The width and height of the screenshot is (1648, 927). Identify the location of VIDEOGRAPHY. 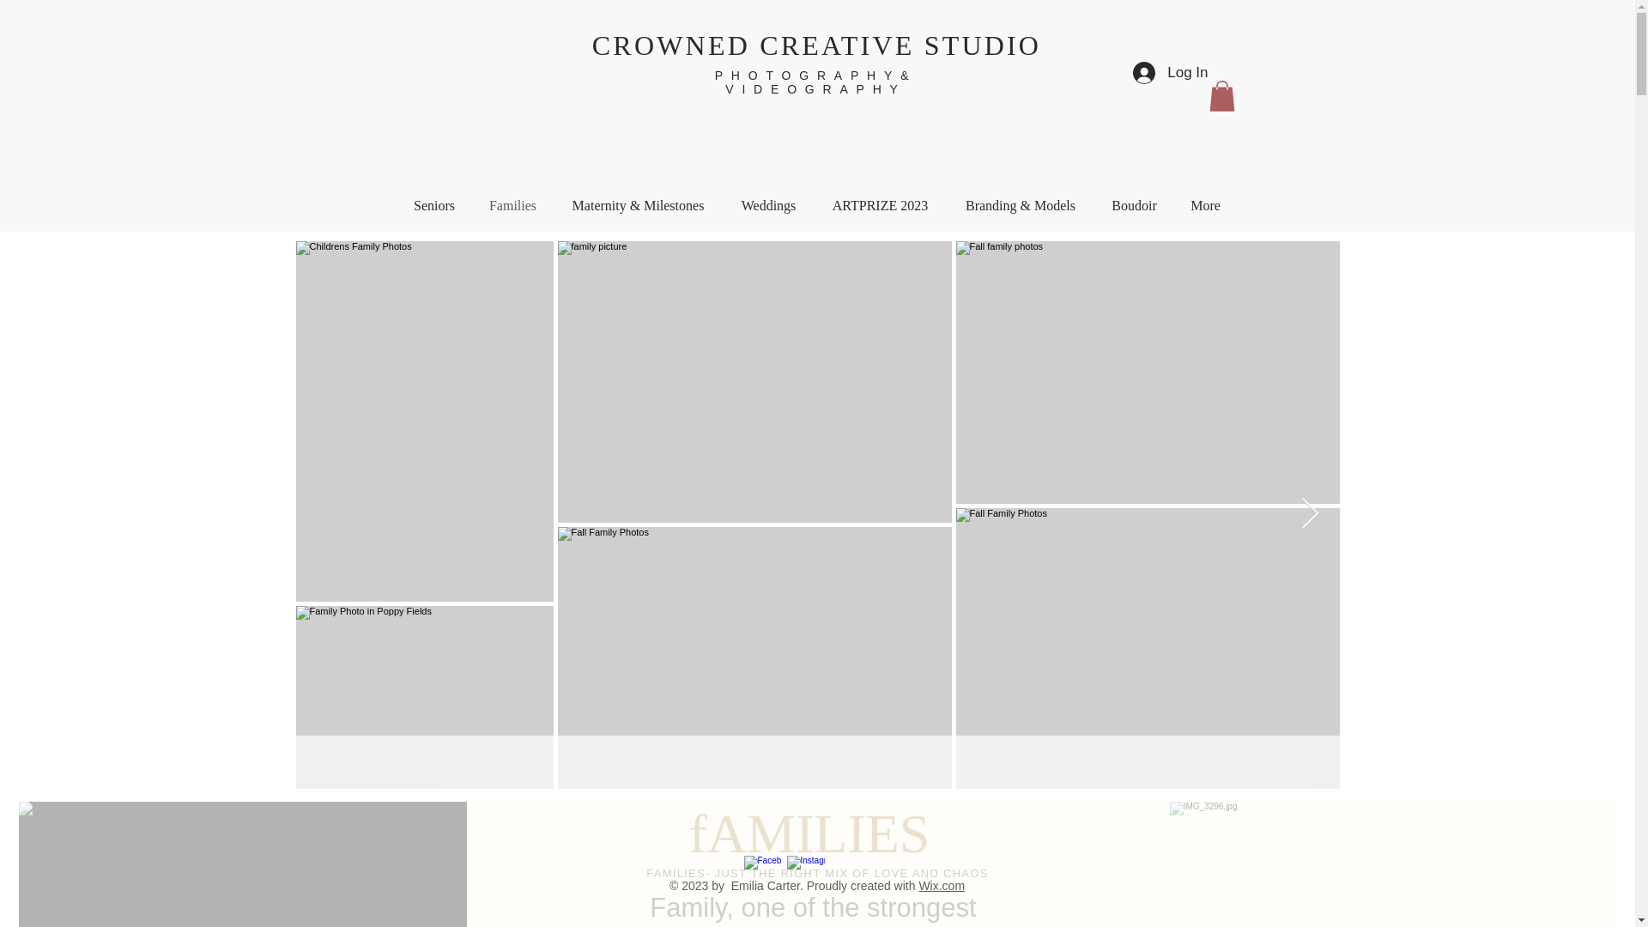
(815, 89).